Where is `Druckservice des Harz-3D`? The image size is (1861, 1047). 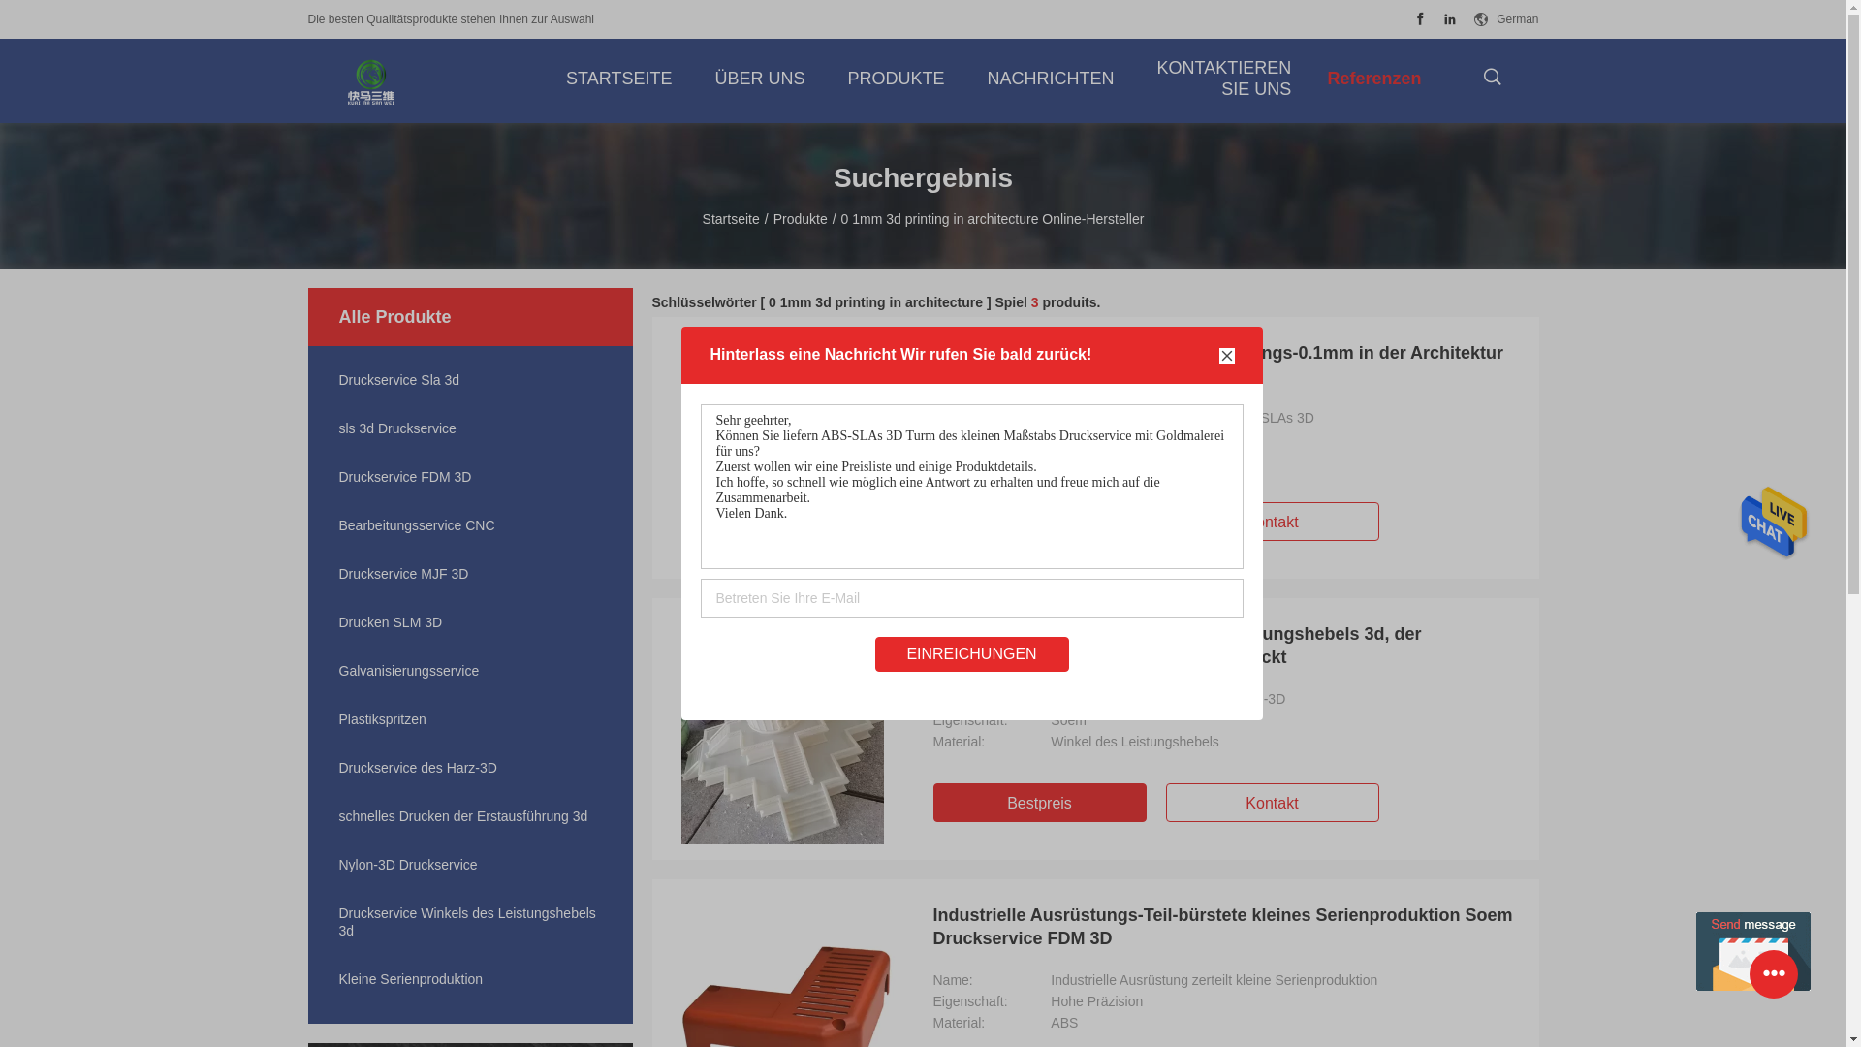
Druckservice des Harz-3D is located at coordinates (471, 768).